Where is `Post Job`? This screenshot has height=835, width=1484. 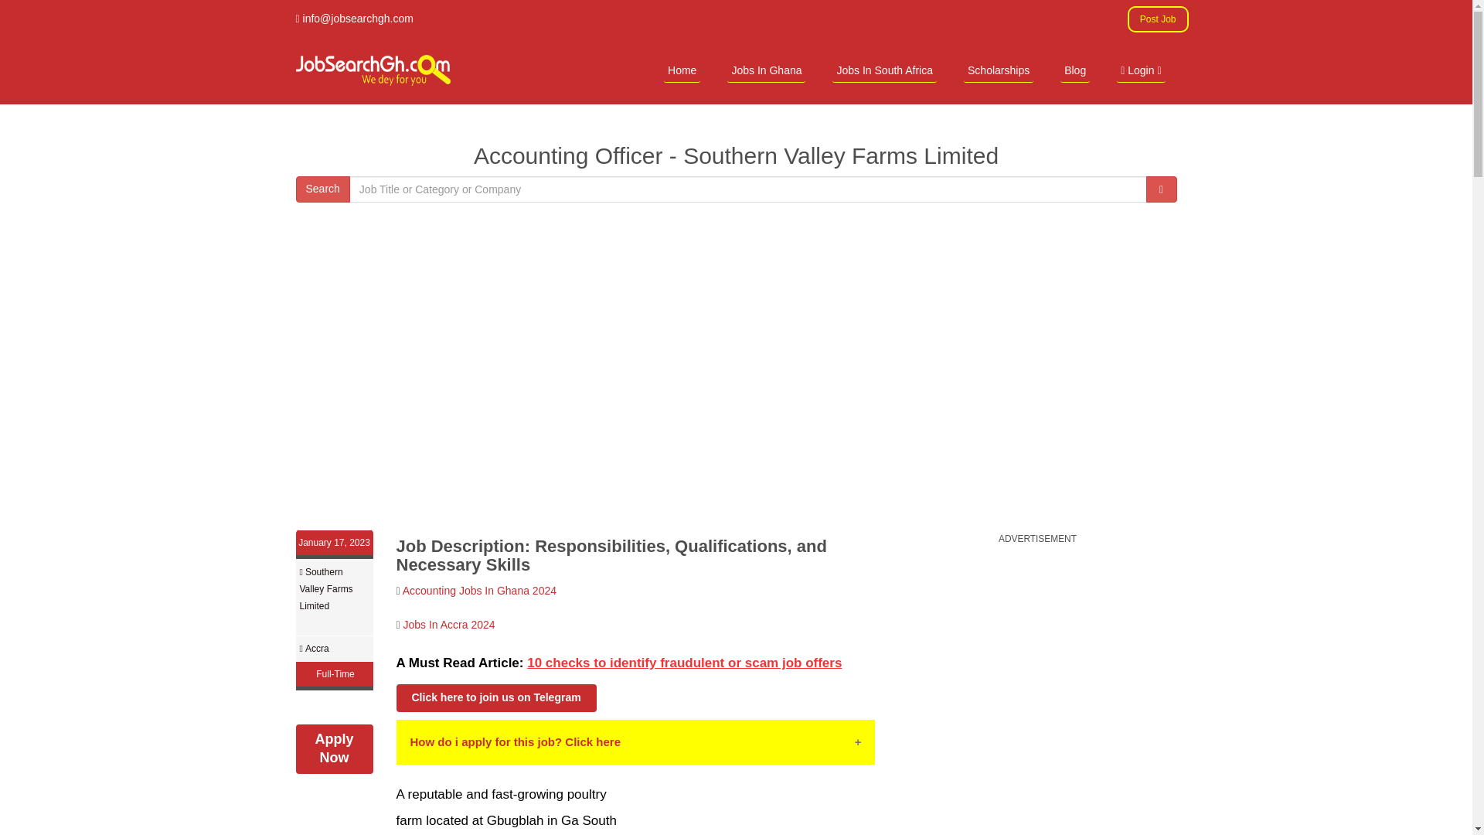
Post Job is located at coordinates (1158, 19).